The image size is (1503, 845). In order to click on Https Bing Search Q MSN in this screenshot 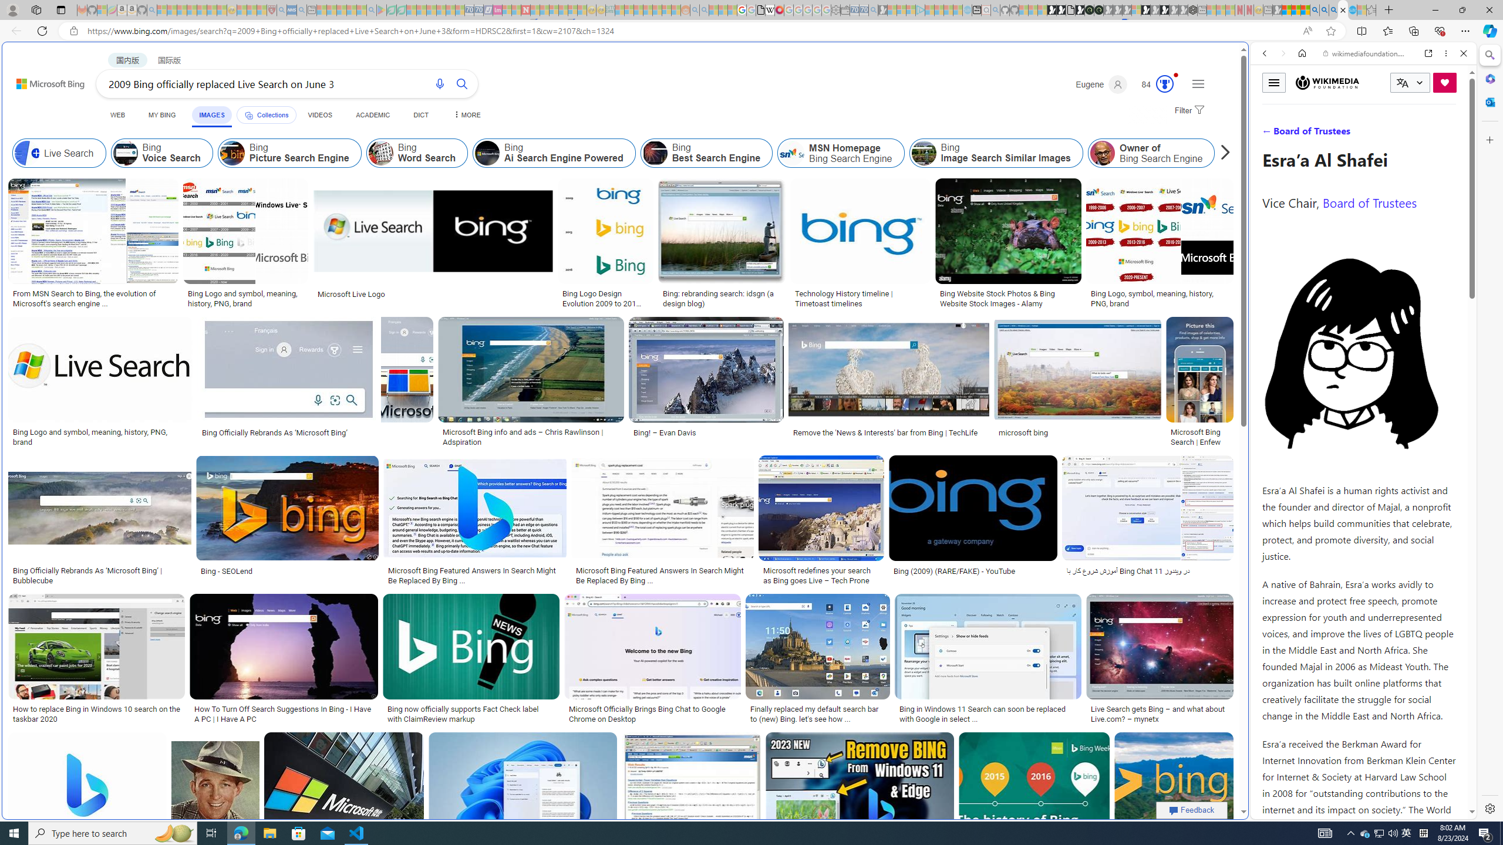, I will do `click(1234, 153)`.